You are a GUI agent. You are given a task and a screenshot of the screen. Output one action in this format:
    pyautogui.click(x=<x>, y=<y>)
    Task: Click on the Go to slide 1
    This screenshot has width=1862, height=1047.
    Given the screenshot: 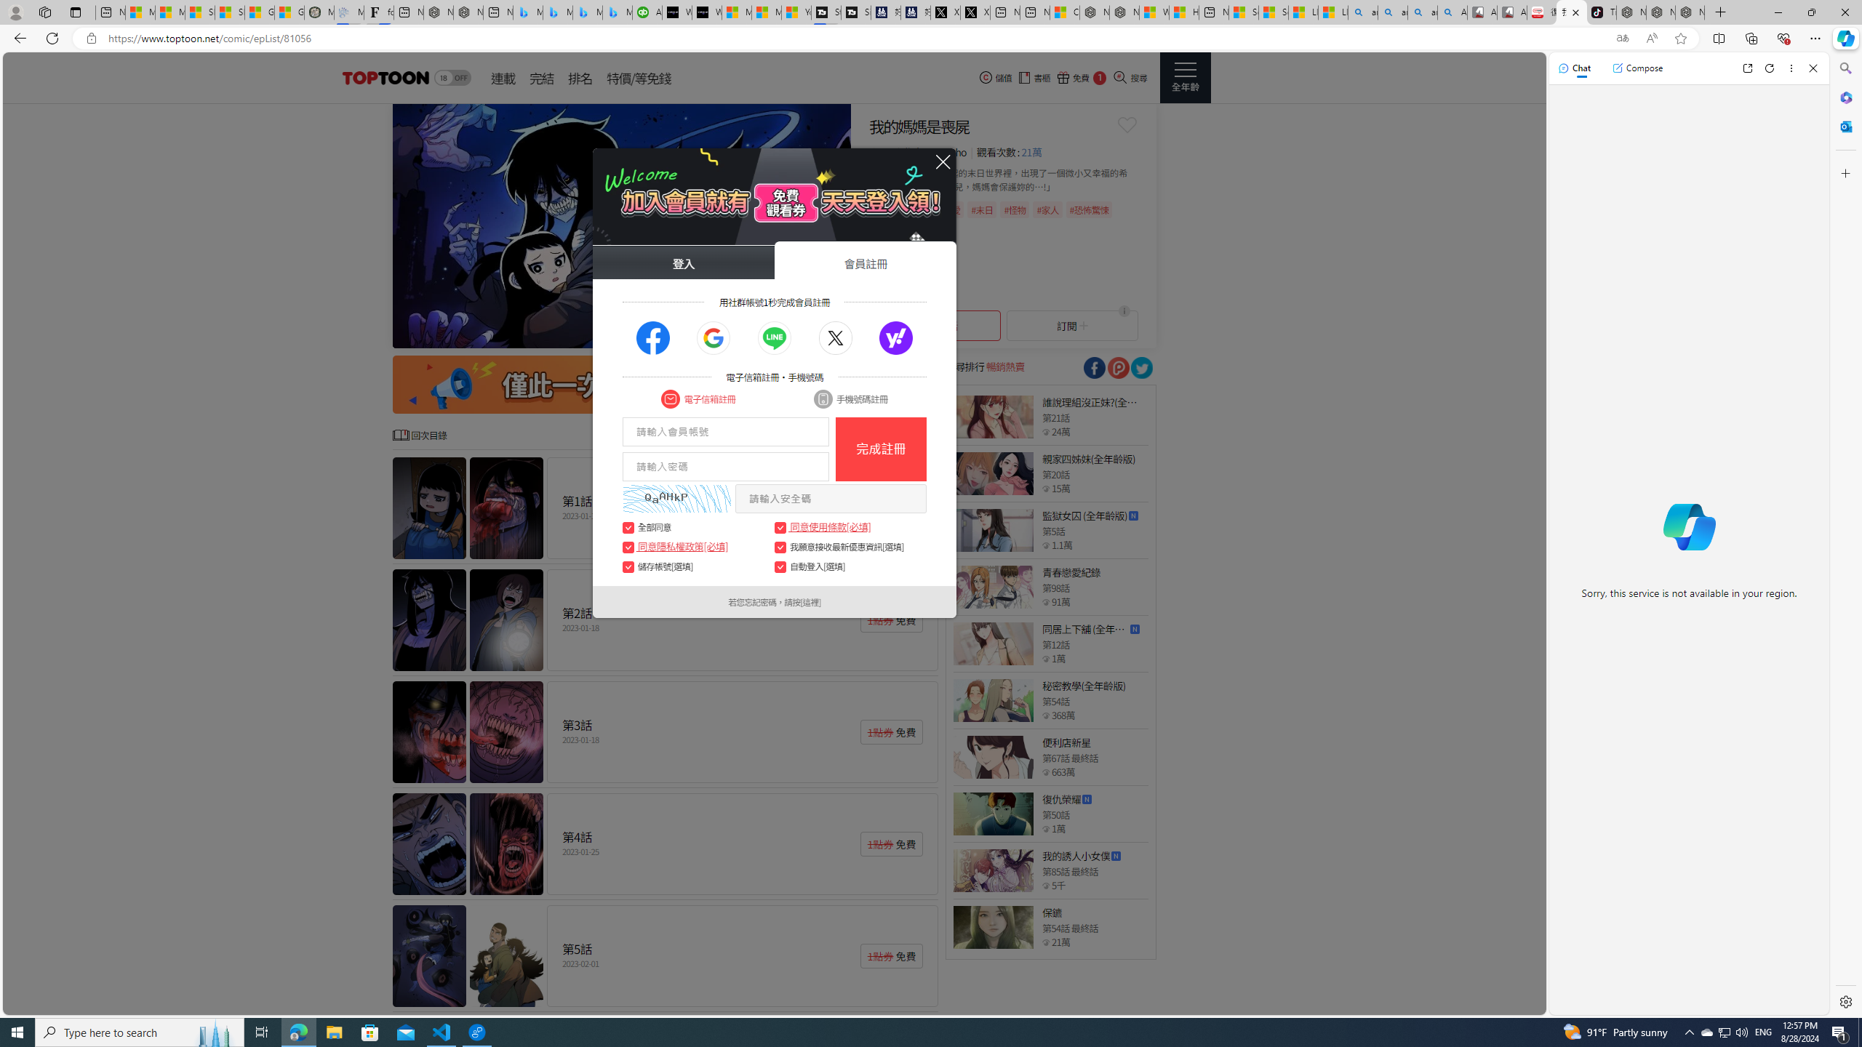 What is the action you would take?
    pyautogui.click(x=729, y=334)
    